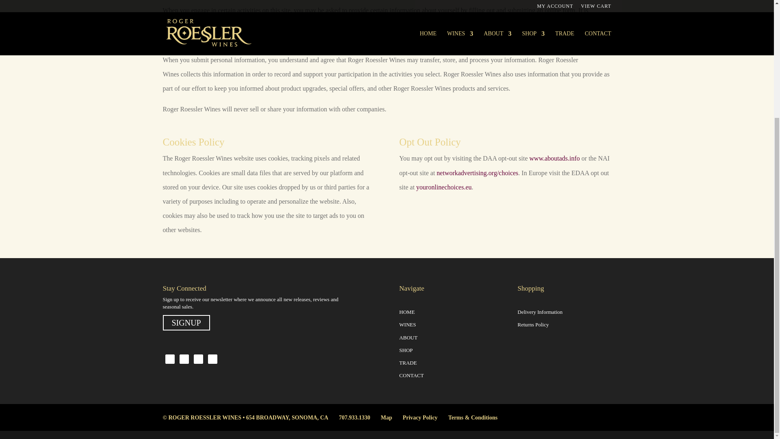 The image size is (780, 439). I want to click on Delivery Information, so click(540, 312).